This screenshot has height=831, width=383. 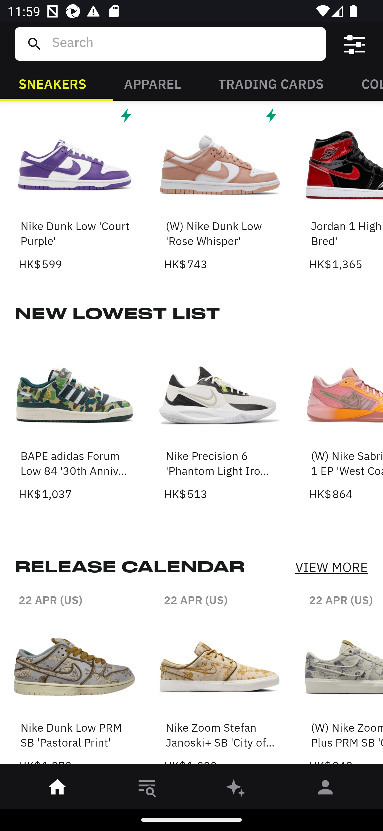 I want to click on 󱎸, so click(x=147, y=789).